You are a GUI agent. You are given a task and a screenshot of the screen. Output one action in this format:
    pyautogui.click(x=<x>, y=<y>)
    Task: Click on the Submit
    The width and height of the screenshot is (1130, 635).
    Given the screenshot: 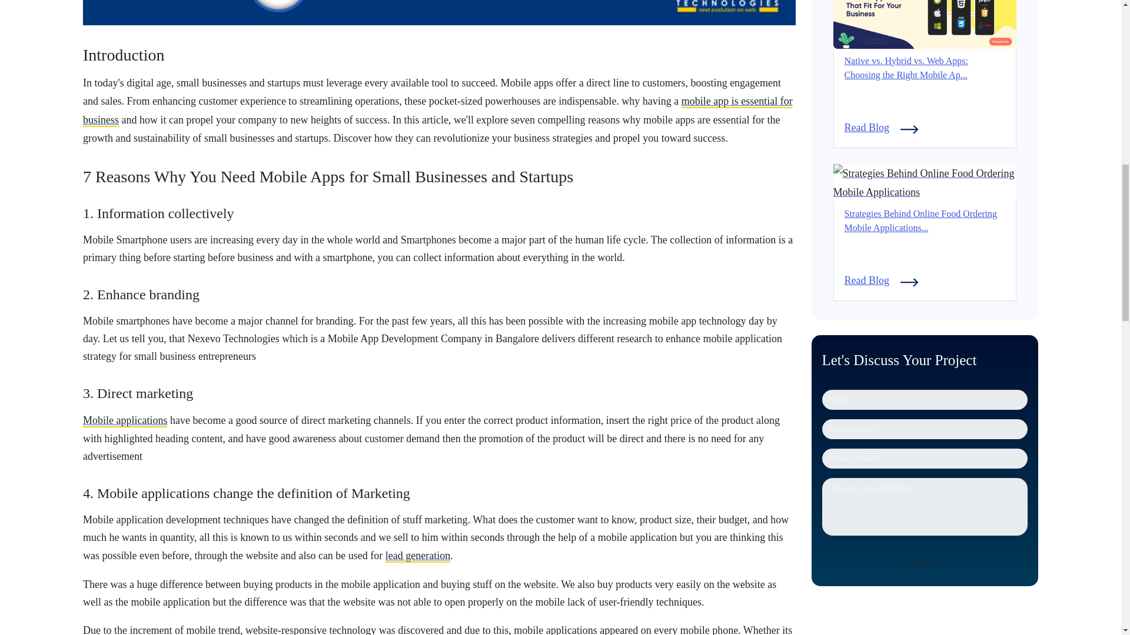 What is the action you would take?
    pyautogui.click(x=924, y=563)
    